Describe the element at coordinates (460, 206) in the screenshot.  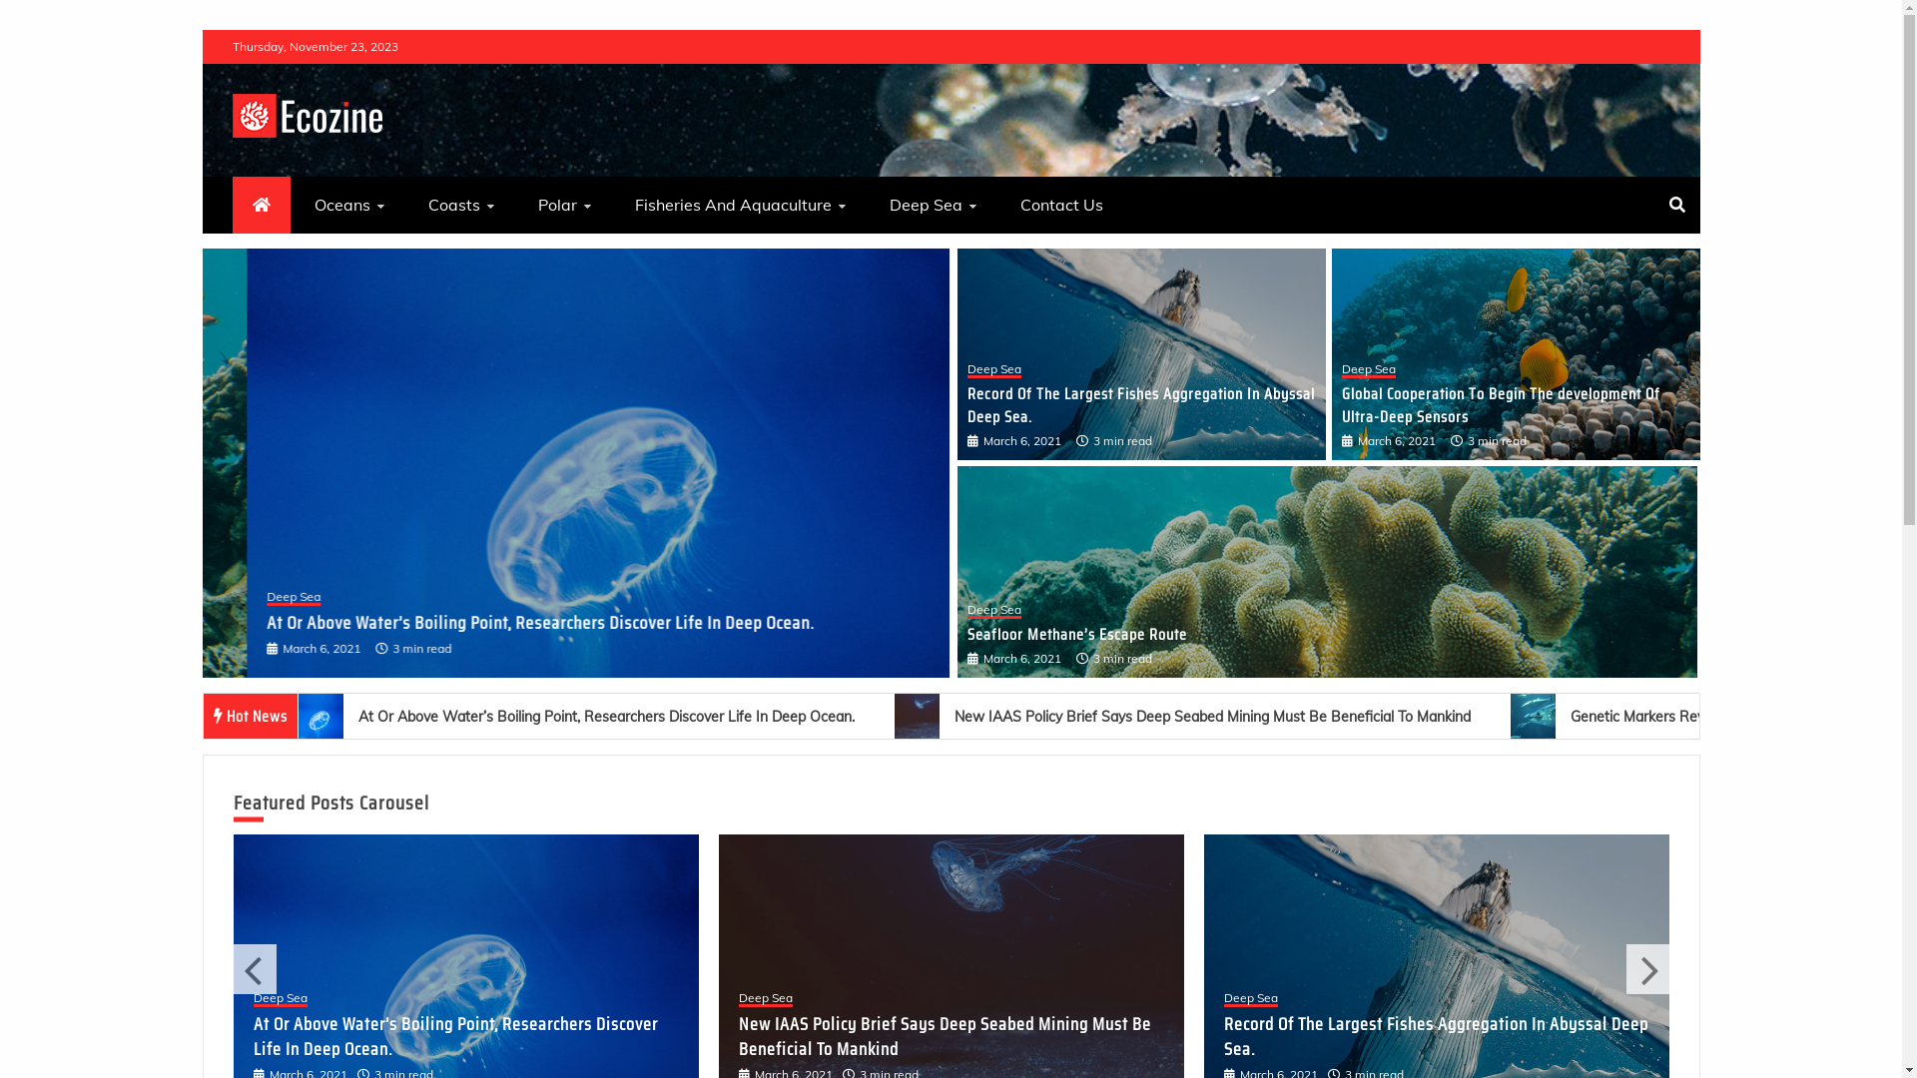
I see `Coasts` at that location.